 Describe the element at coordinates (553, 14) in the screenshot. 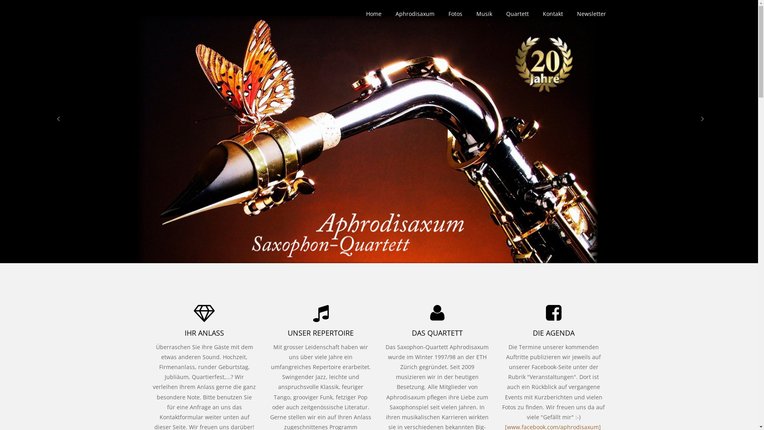

I see `Kontakt` at that location.